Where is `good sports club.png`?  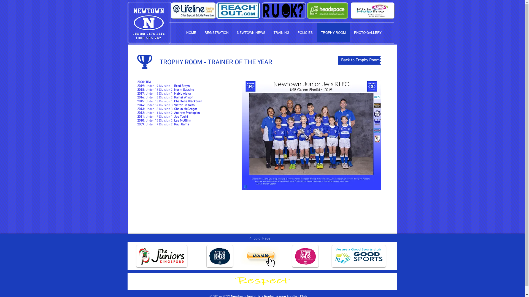 good sports club.png is located at coordinates (359, 256).